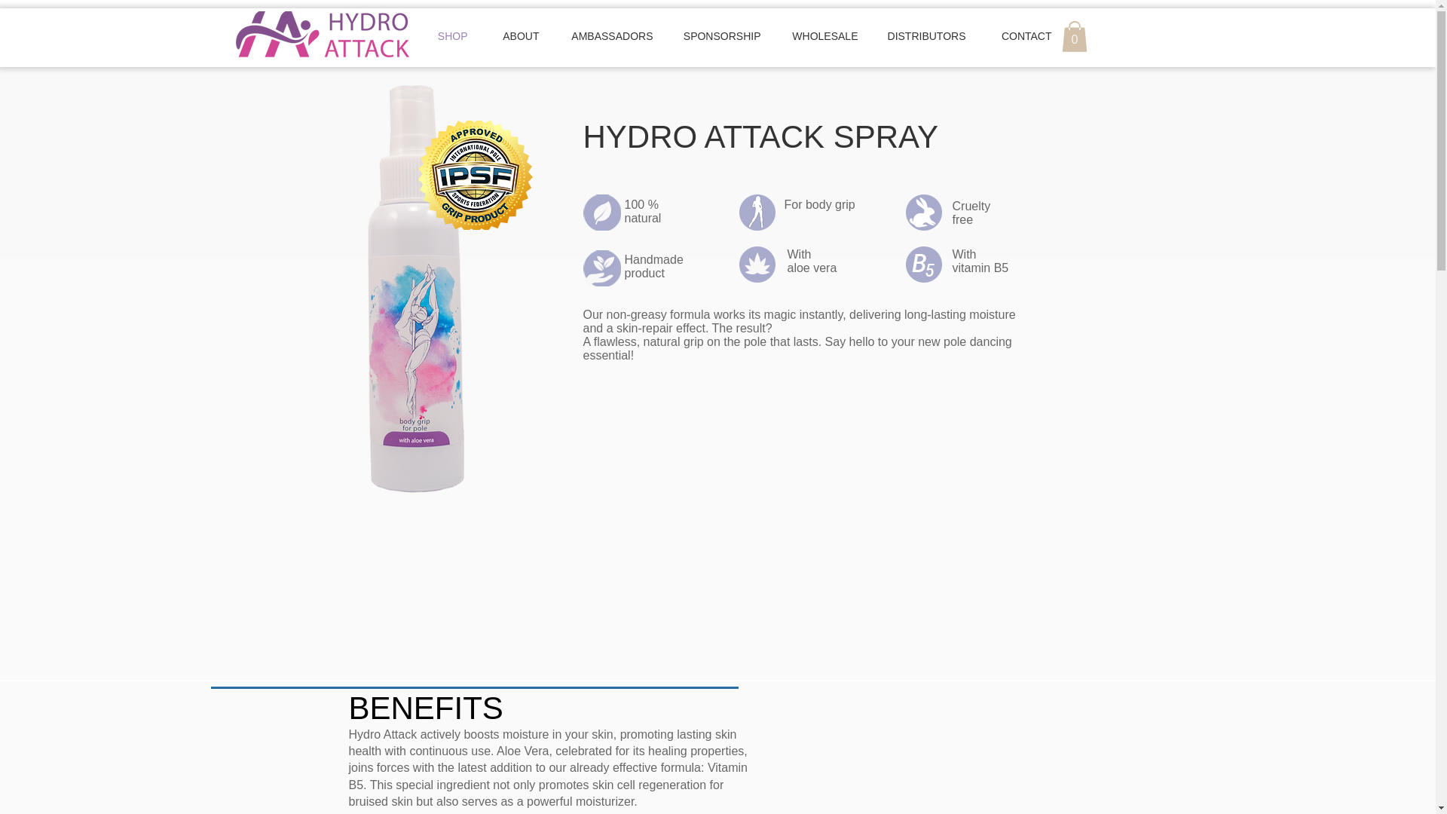 Image resolution: width=1447 pixels, height=814 pixels. I want to click on ABOUT, so click(513, 36).